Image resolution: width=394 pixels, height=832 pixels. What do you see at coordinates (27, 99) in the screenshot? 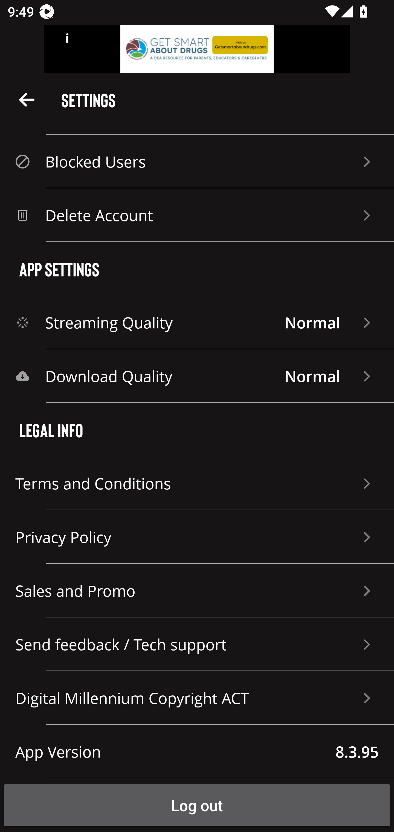
I see `Description` at bounding box center [27, 99].